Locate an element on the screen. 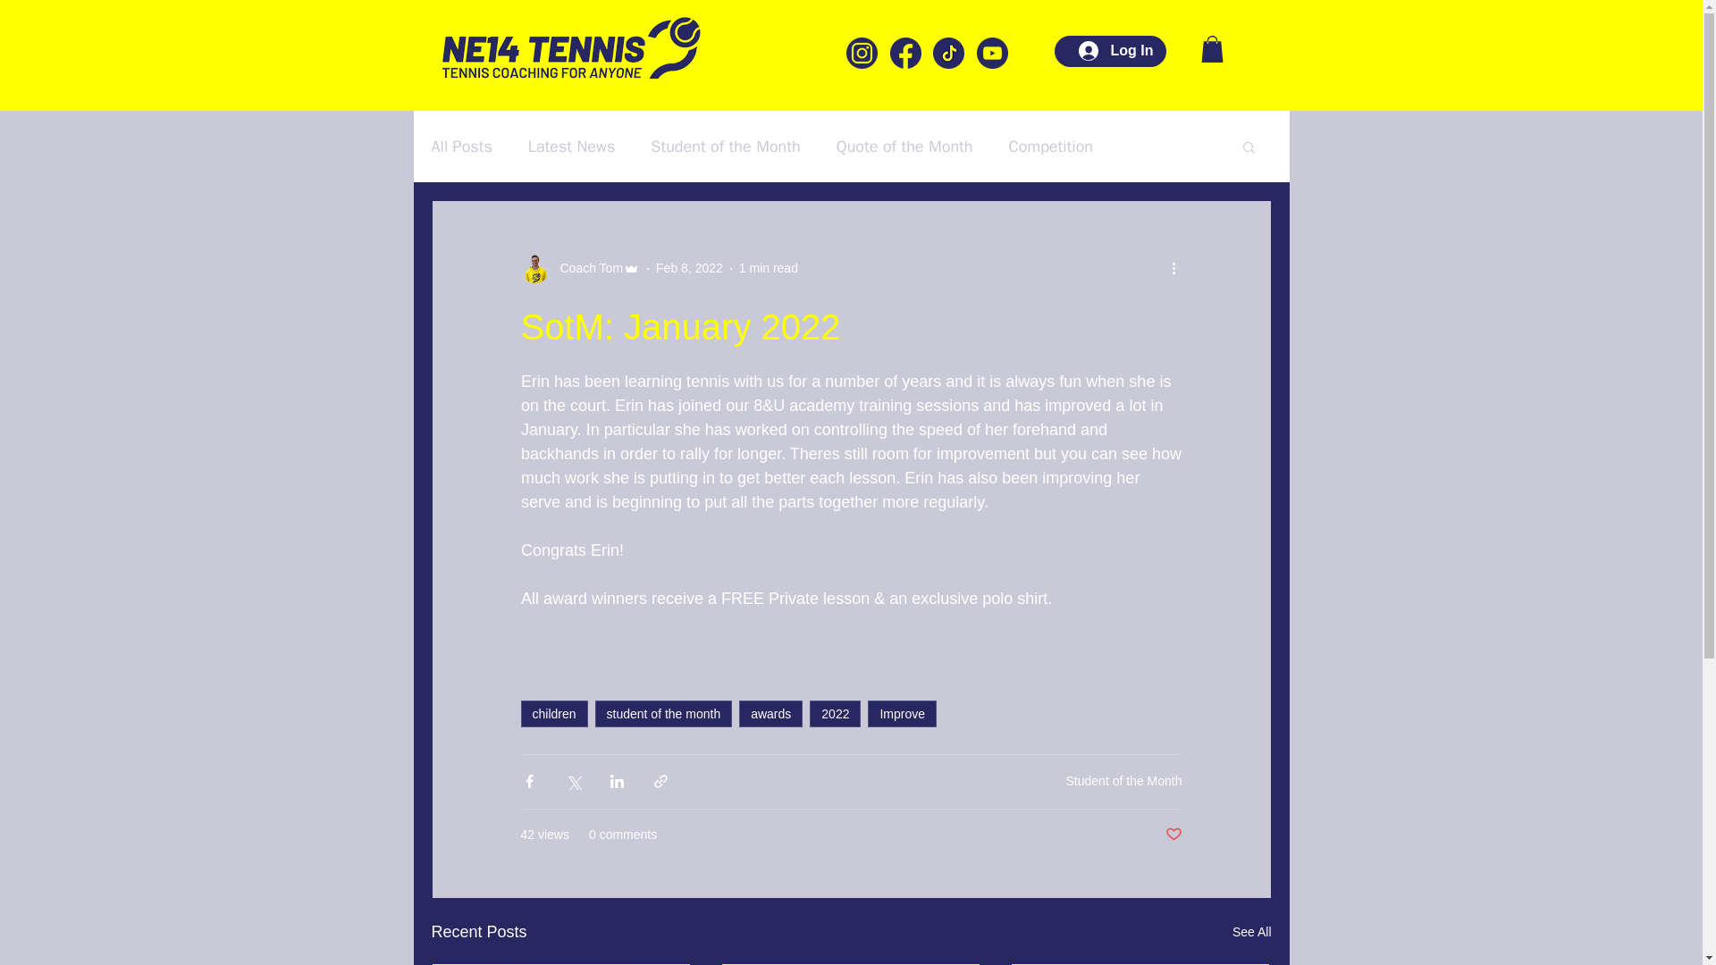 This screenshot has width=1716, height=965. Latest News is located at coordinates (571, 147).